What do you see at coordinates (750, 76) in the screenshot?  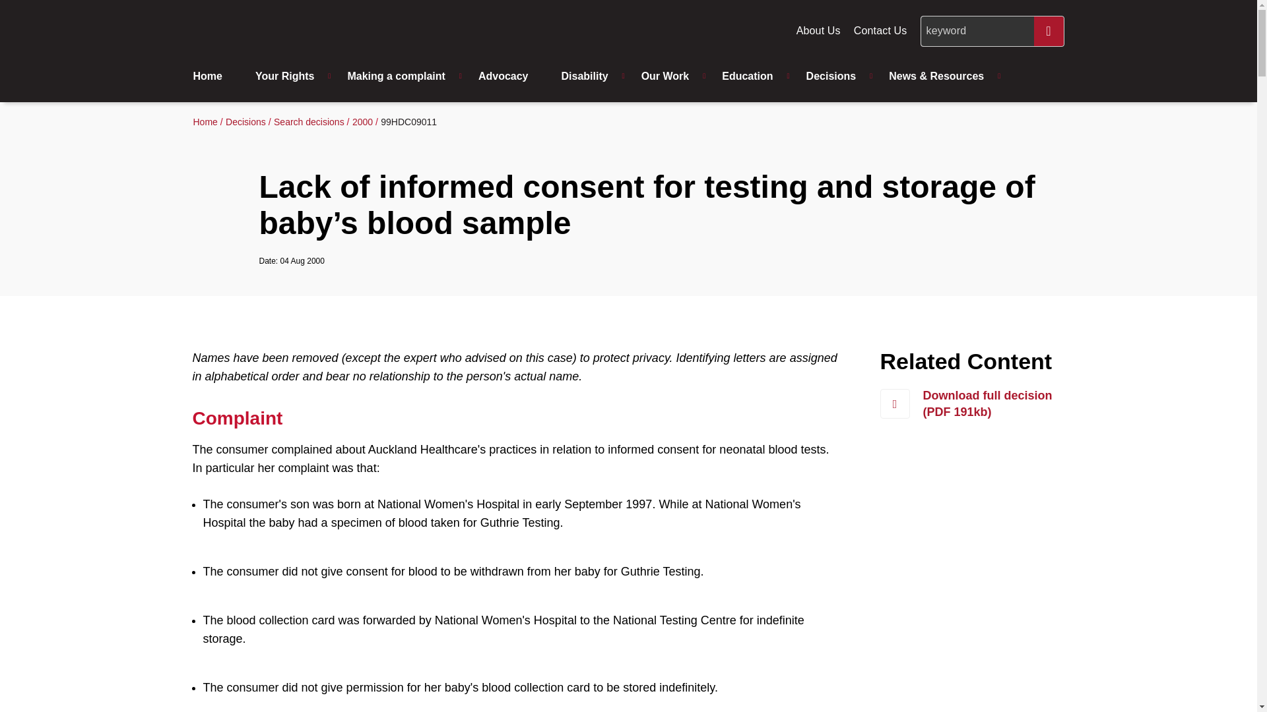 I see `Education` at bounding box center [750, 76].